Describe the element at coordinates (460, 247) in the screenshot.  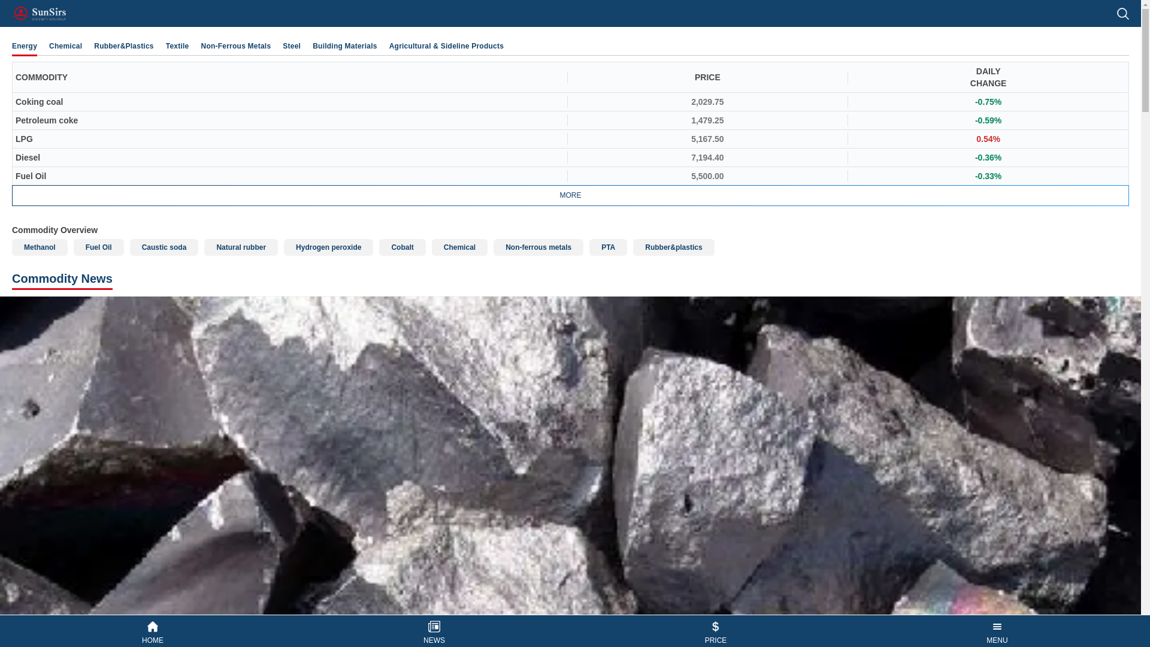
I see `Chemical` at that location.